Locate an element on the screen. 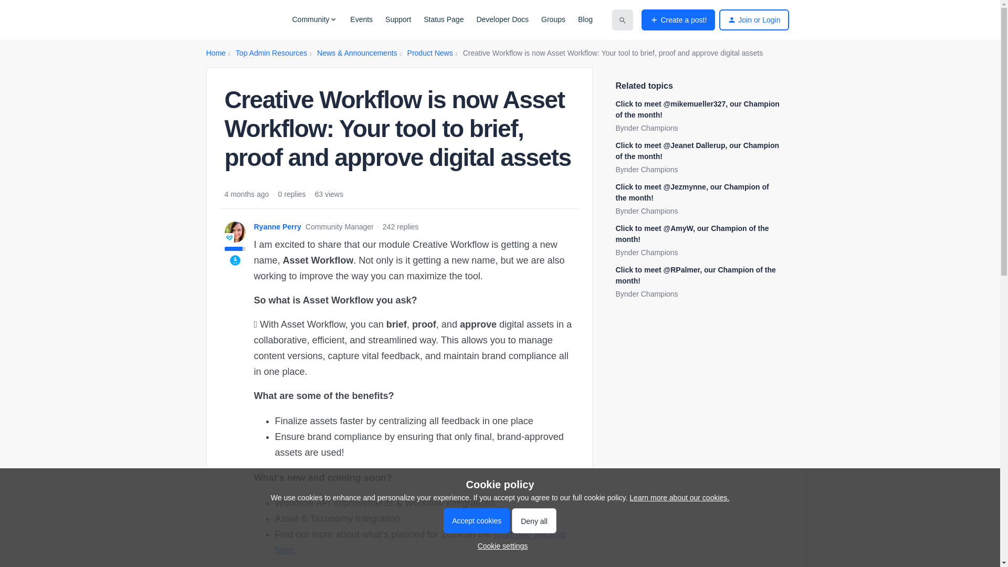  Join or Login is located at coordinates (754, 20).